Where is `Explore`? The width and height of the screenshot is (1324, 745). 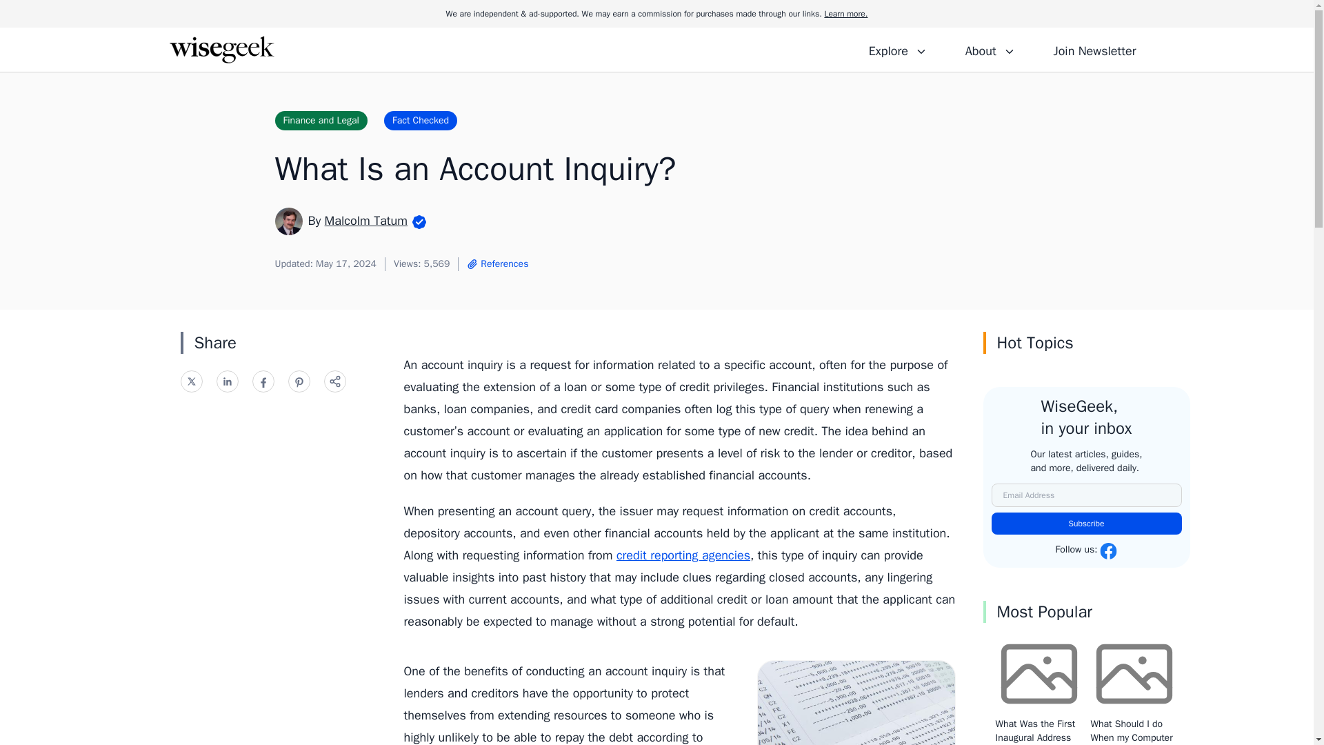 Explore is located at coordinates (898, 49).